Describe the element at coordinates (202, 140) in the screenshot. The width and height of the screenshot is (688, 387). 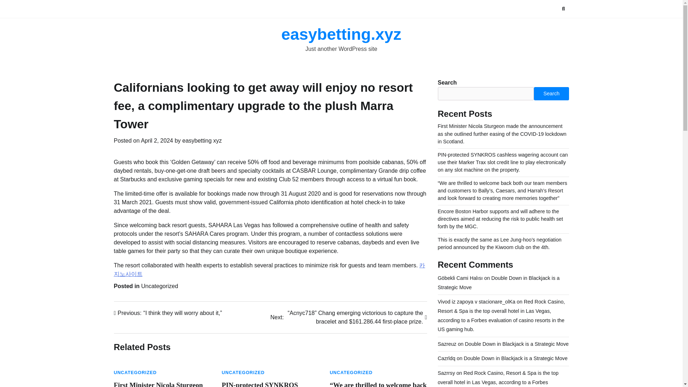
I see `easybetting xyz` at that location.